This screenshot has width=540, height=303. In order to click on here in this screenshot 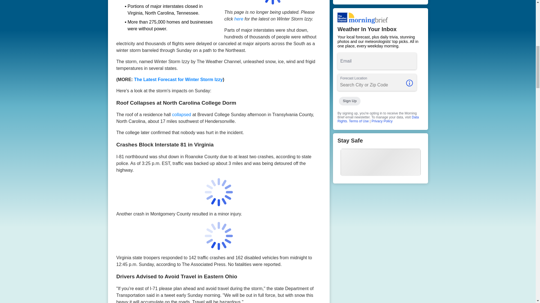, I will do `click(239, 19)`.